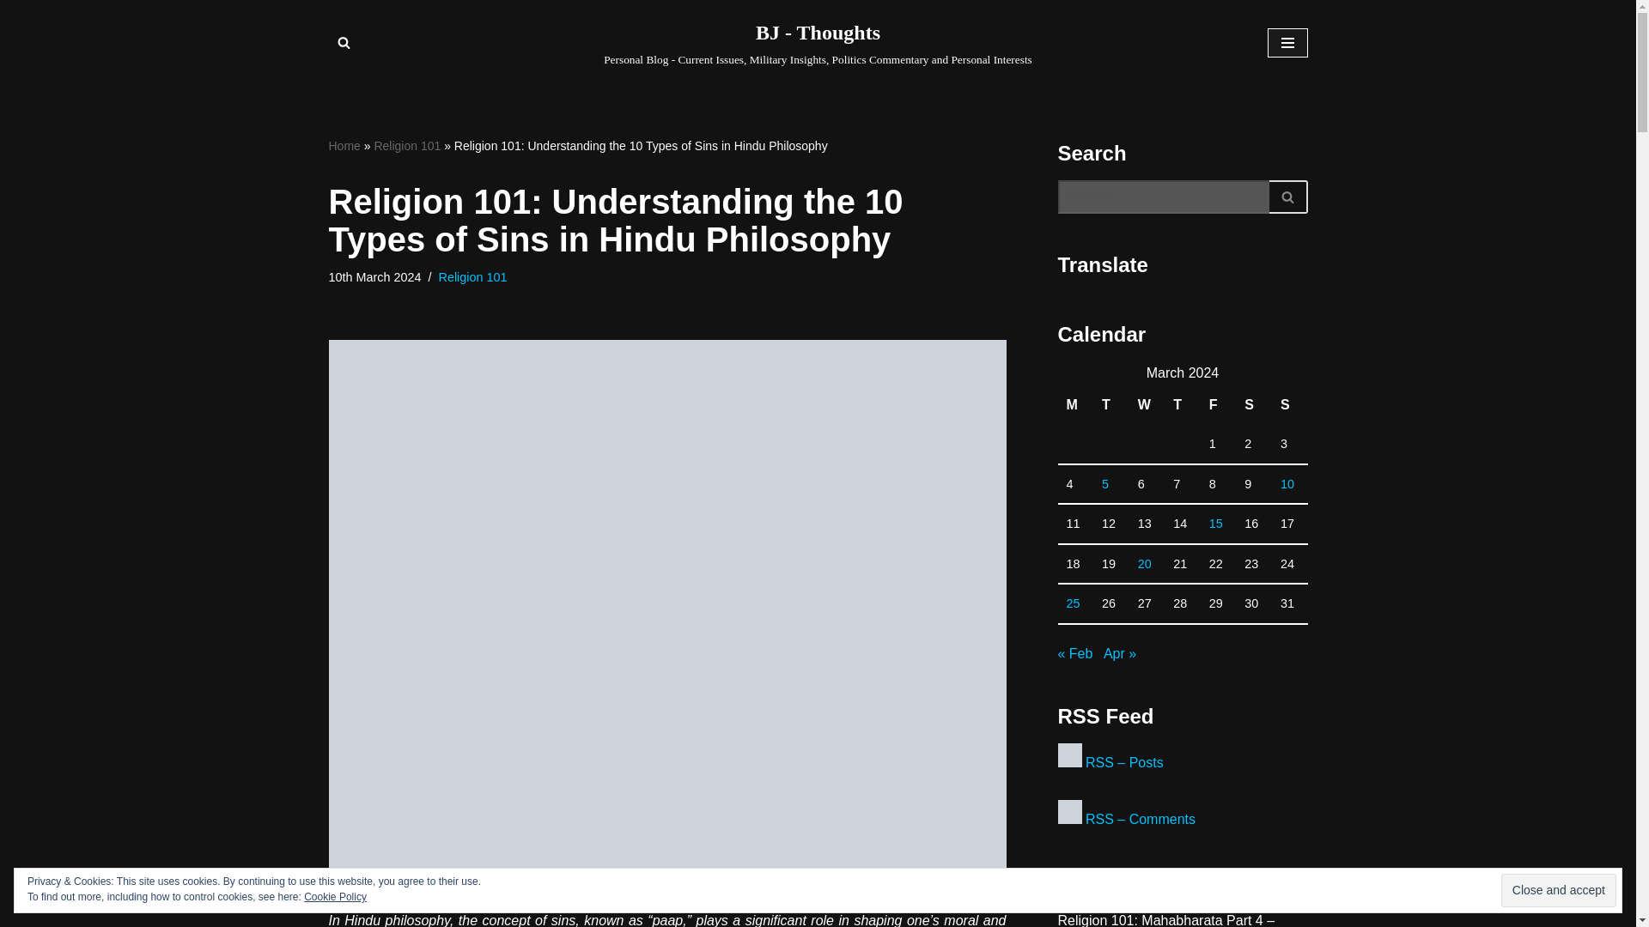  I want to click on Home, so click(344, 146).